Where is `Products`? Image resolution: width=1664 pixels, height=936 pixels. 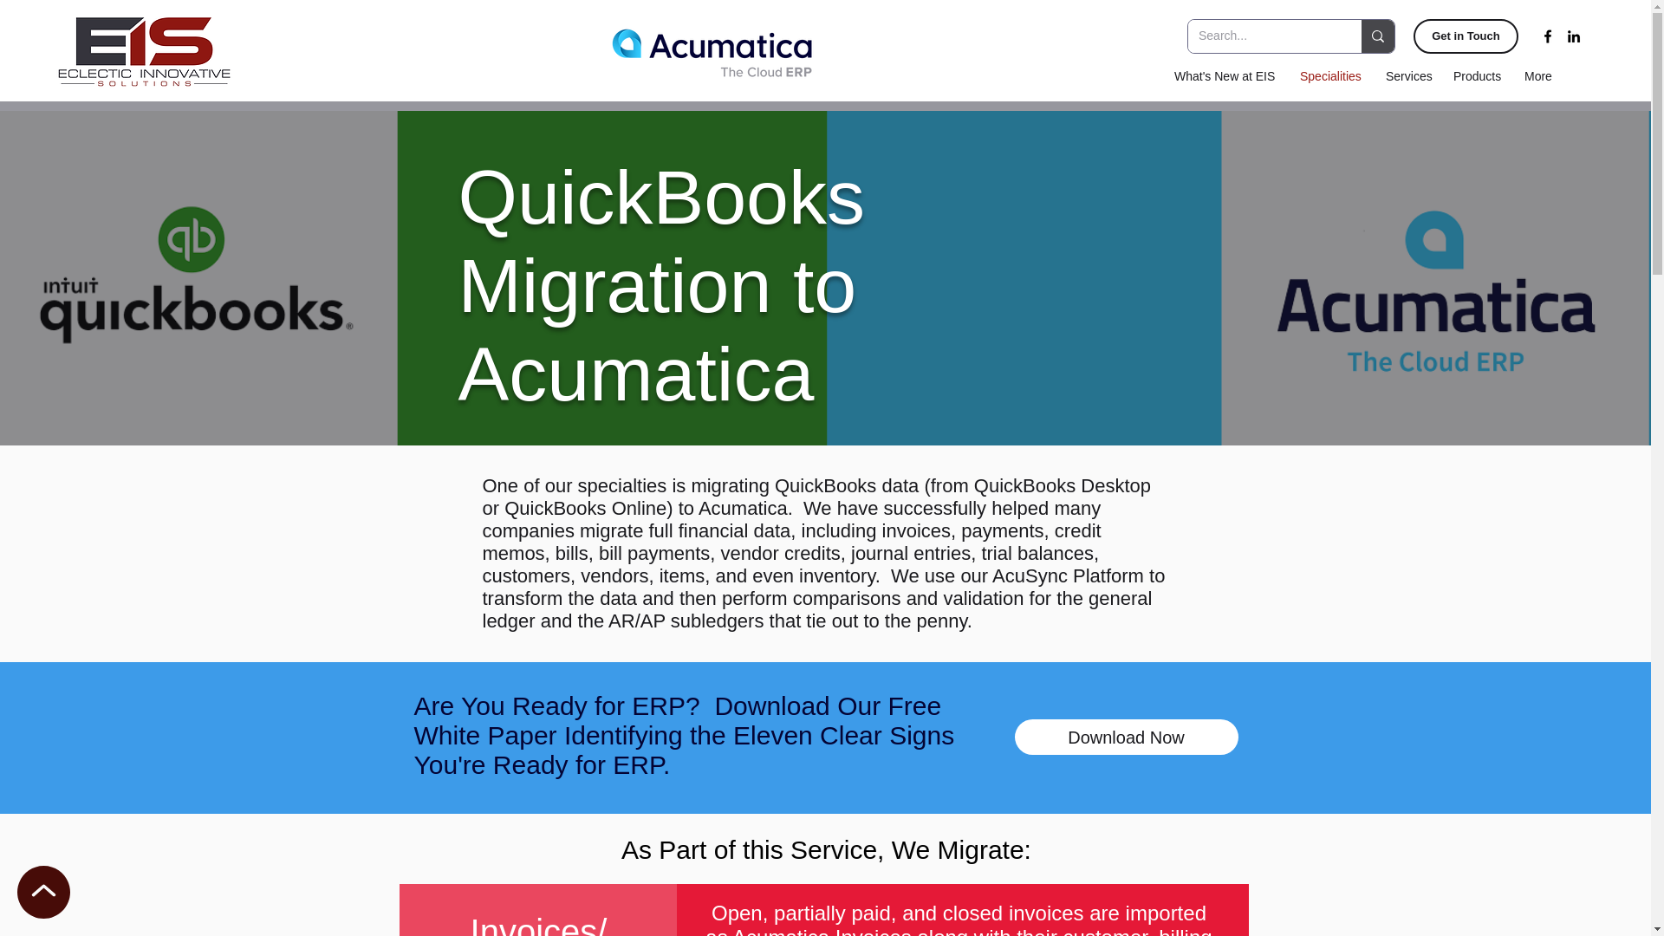 Products is located at coordinates (1480, 76).